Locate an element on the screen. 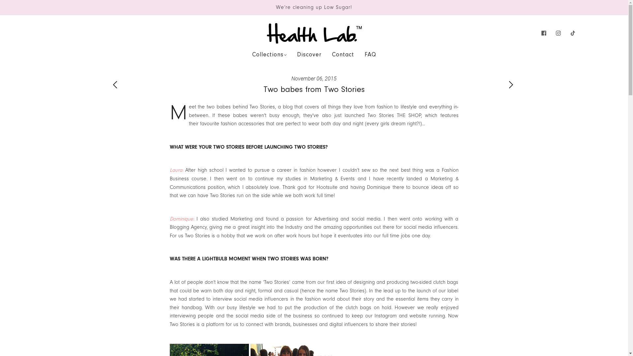 The width and height of the screenshot is (633, 356). FAQ is located at coordinates (371, 55).